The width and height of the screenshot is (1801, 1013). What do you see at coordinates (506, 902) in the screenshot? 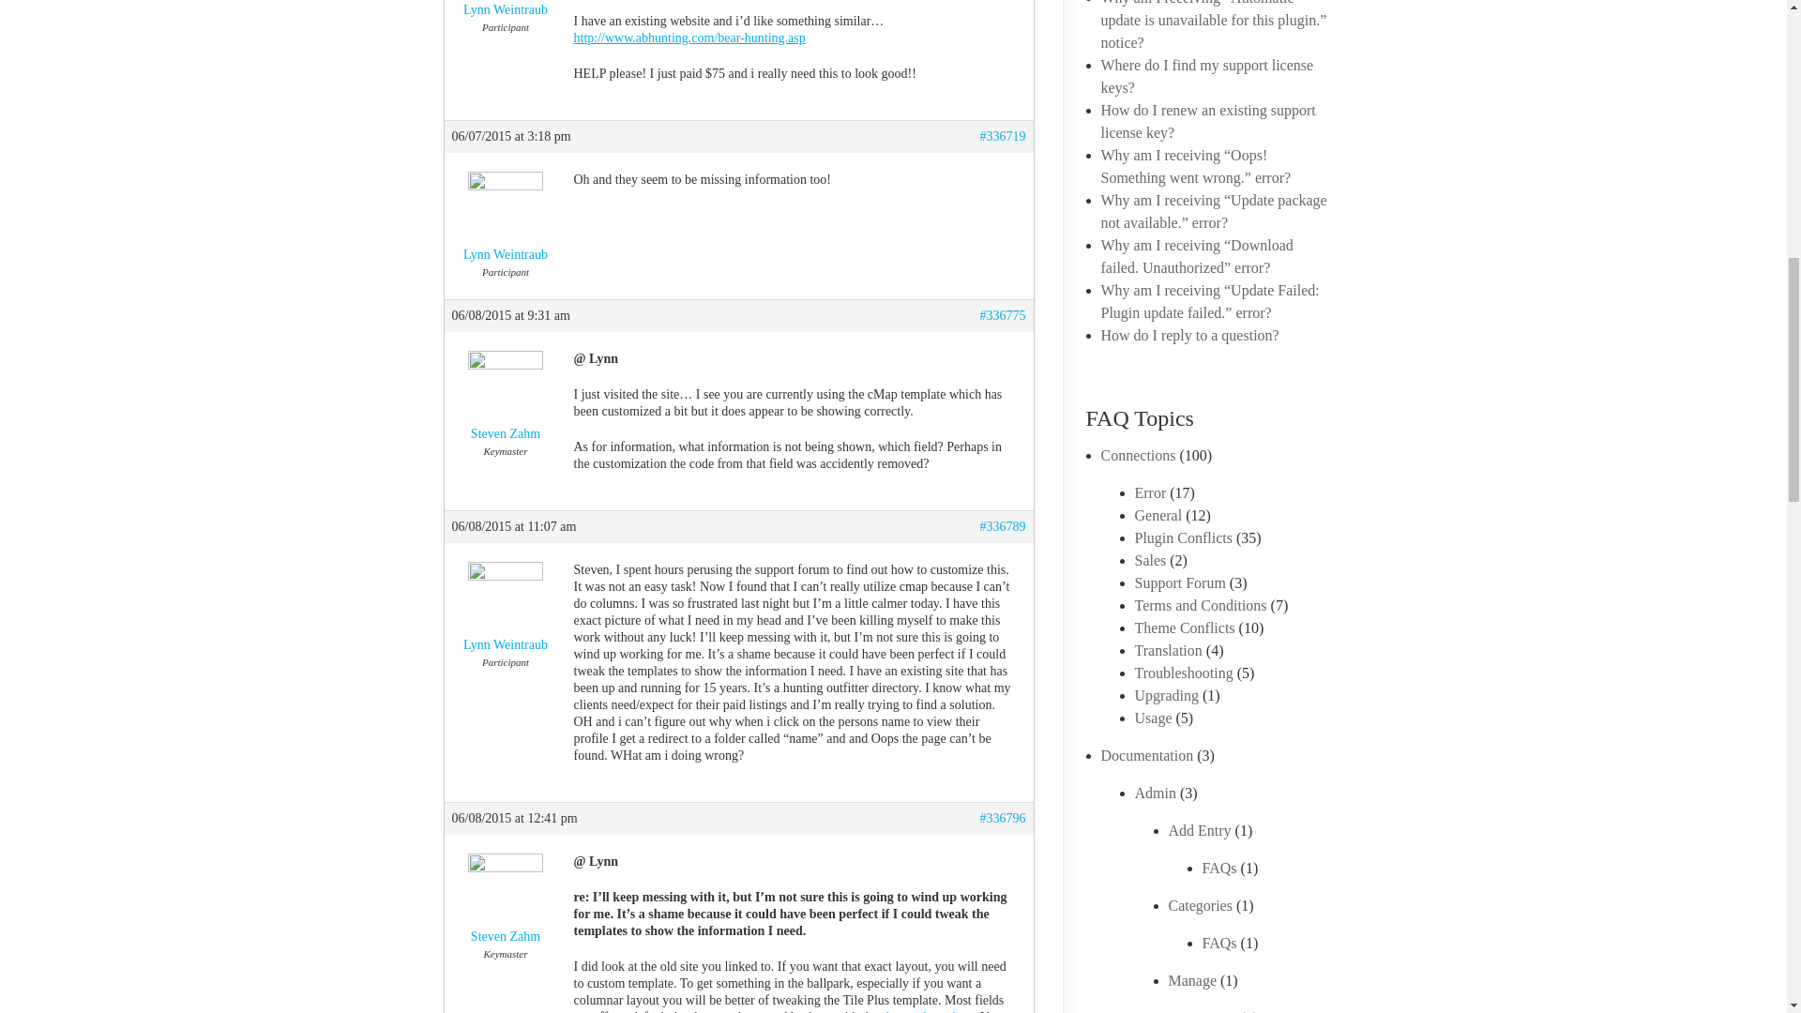
I see `View Steven Zahm's profile` at bounding box center [506, 902].